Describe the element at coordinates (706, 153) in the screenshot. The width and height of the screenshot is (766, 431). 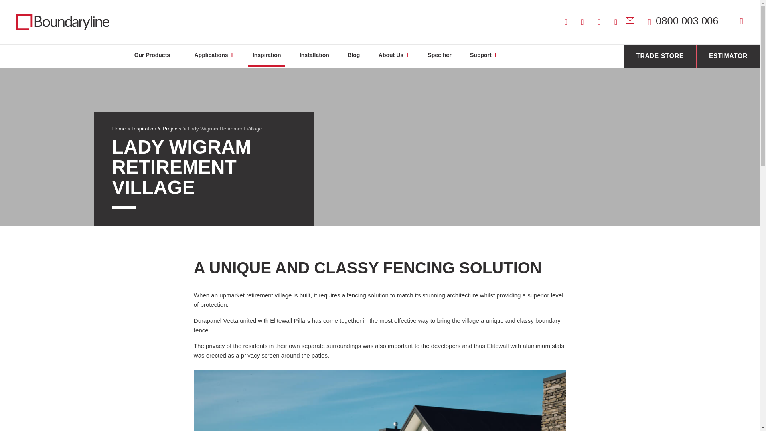
I see `Specifier` at that location.